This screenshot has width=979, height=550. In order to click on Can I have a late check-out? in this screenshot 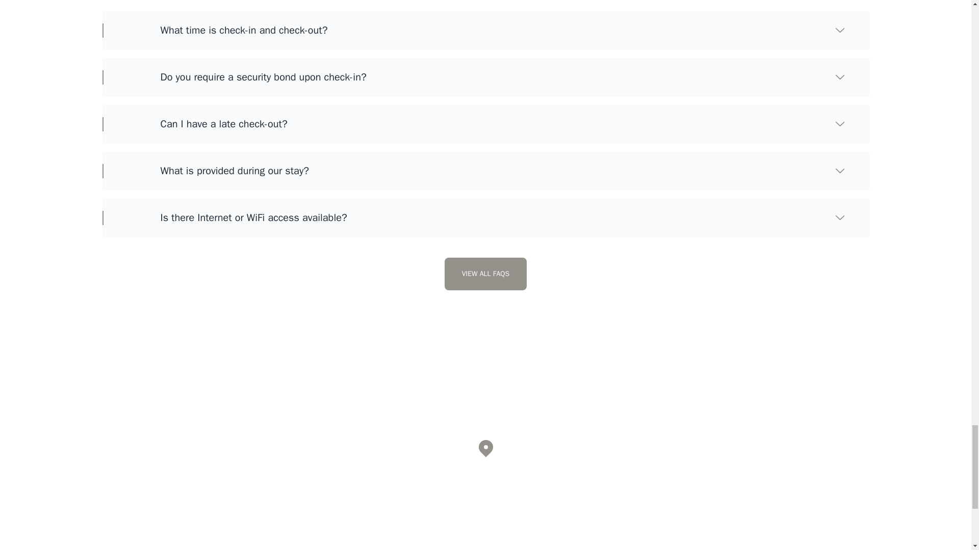, I will do `click(473, 124)`.